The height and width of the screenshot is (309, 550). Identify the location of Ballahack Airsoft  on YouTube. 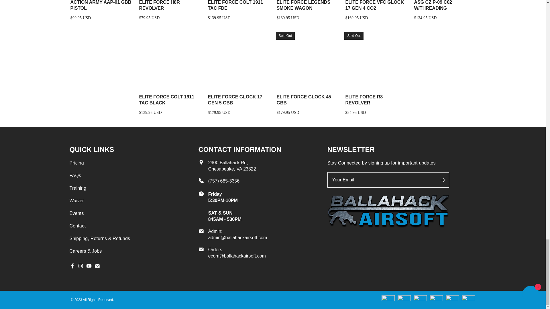
(89, 267).